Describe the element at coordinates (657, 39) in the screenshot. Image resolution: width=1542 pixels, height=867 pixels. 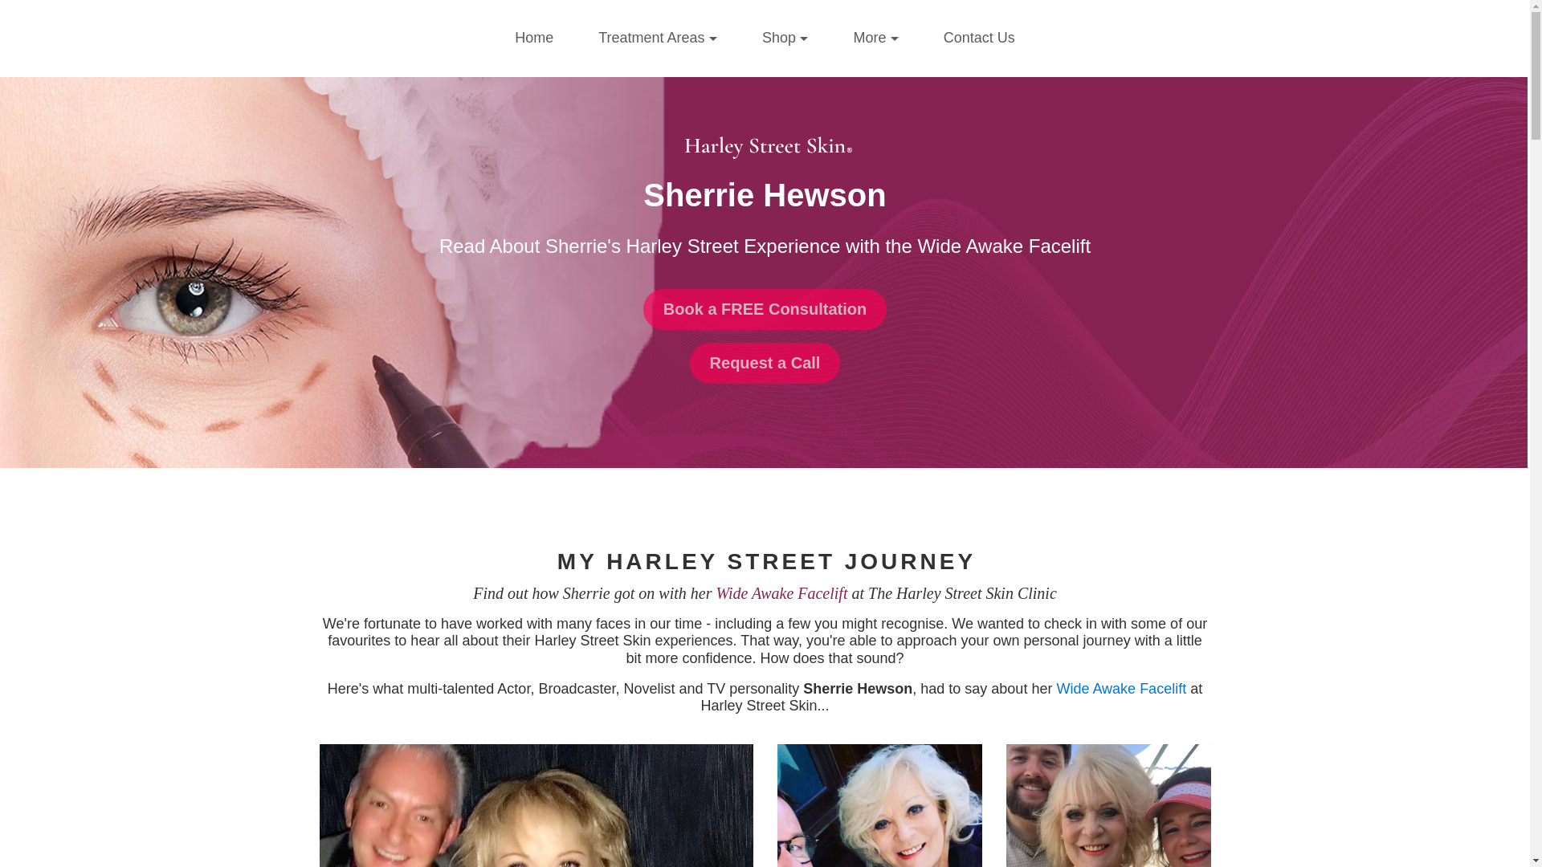
I see `Treatment Areas` at that location.